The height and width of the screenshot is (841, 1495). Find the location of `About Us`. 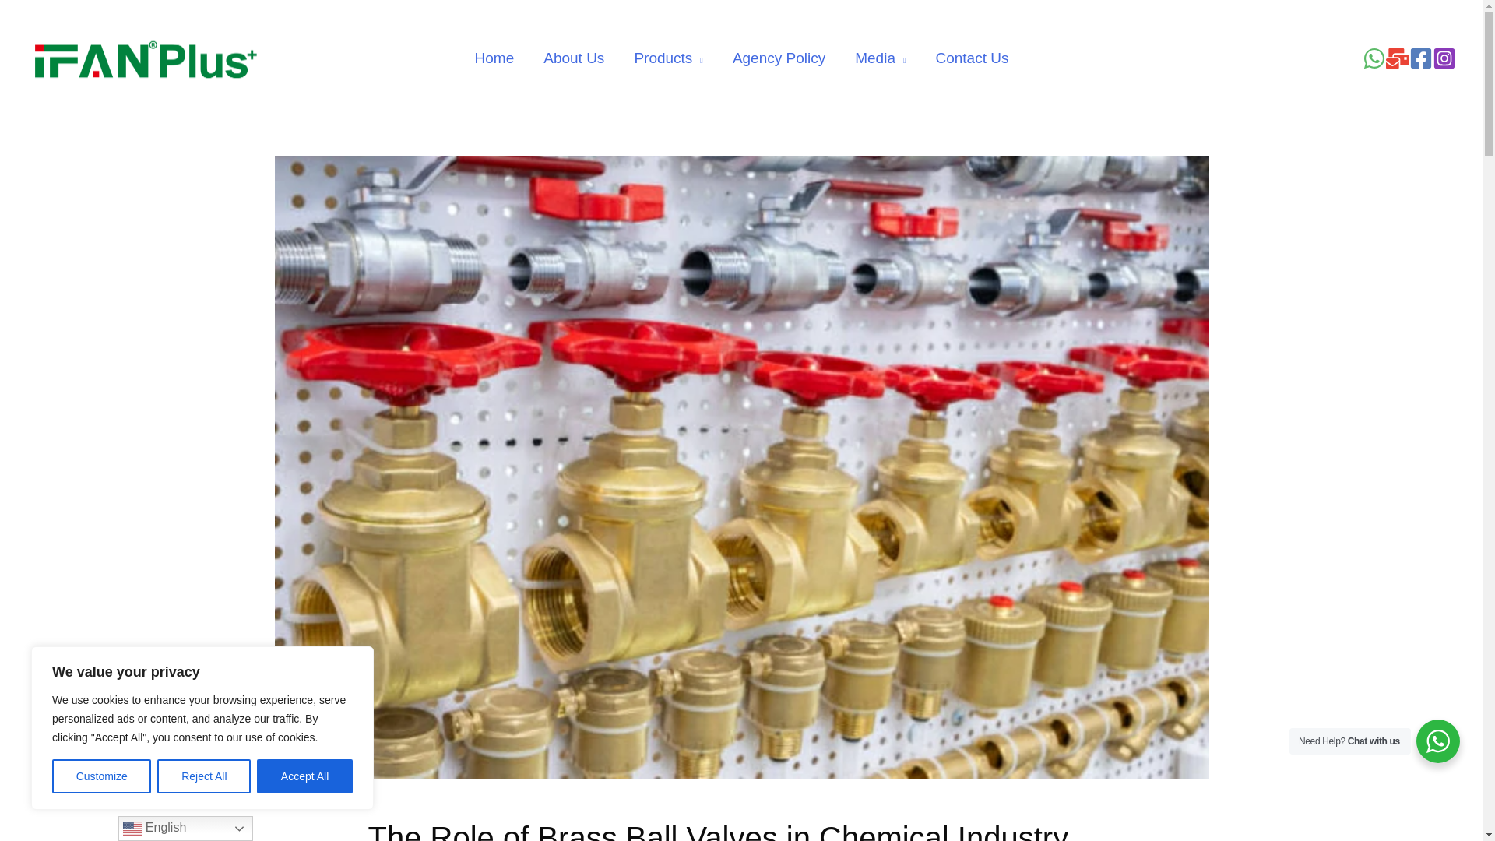

About Us is located at coordinates (573, 58).